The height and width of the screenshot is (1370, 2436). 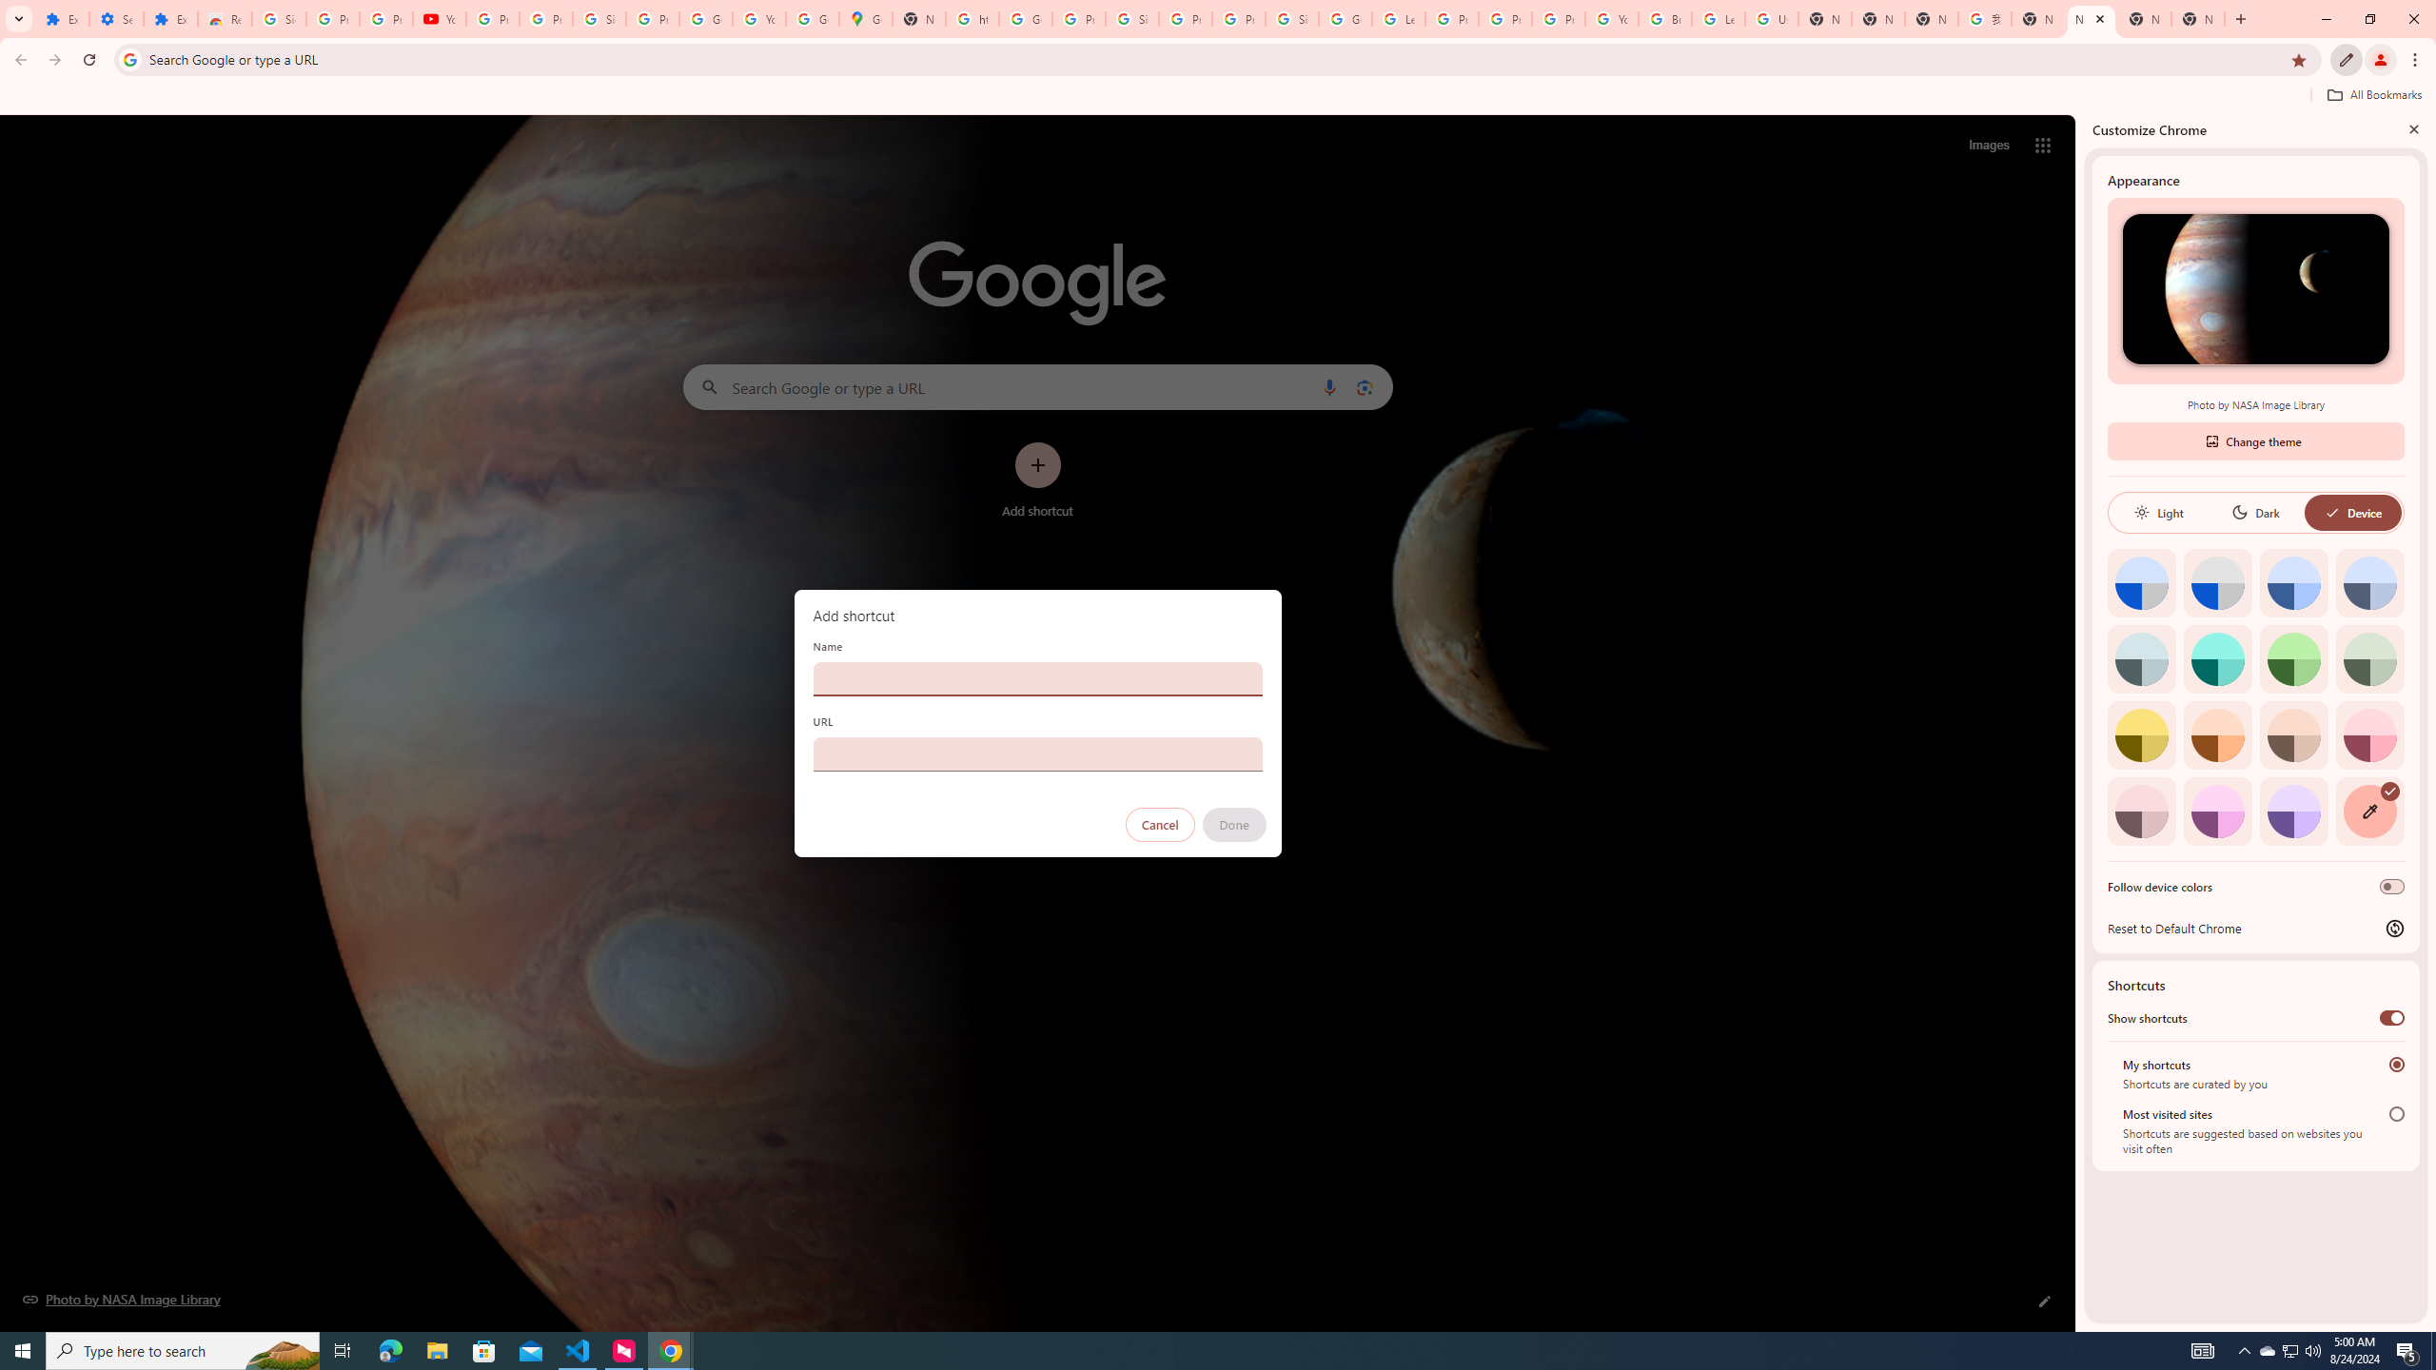 I want to click on Orange, so click(x=2217, y=734).